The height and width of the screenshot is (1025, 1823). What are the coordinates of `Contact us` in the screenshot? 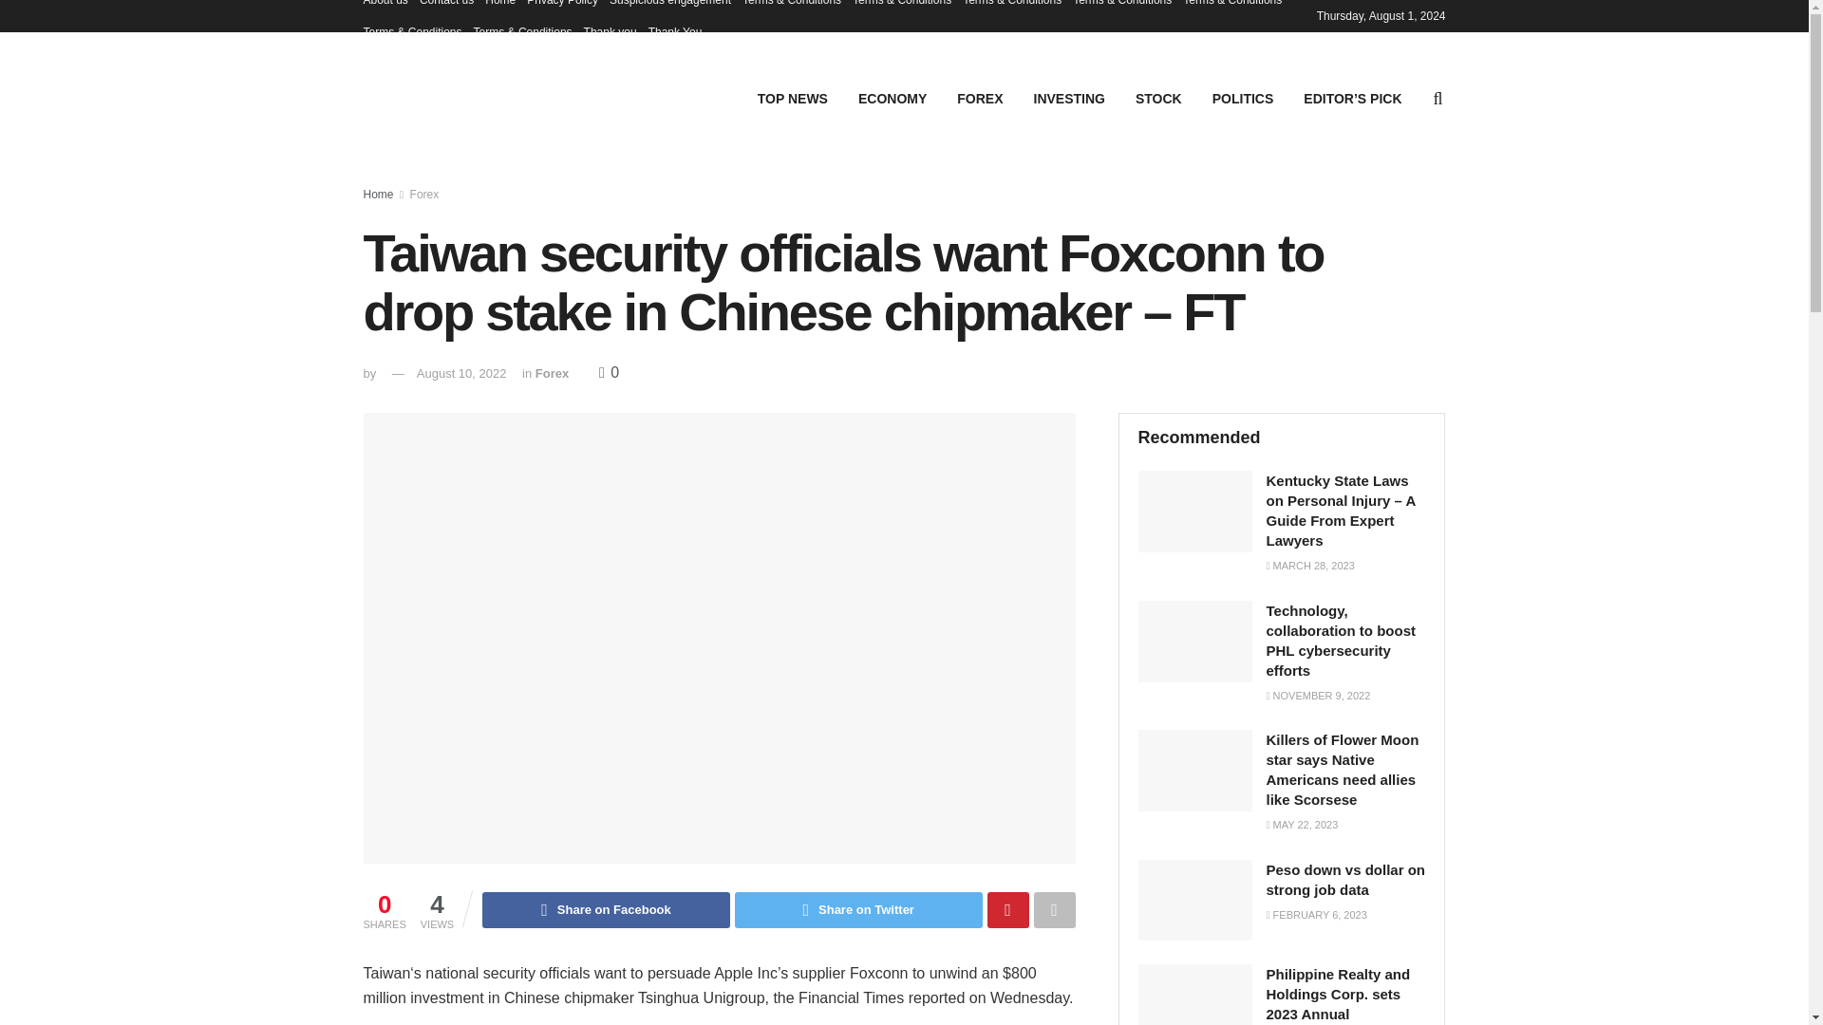 It's located at (446, 8).